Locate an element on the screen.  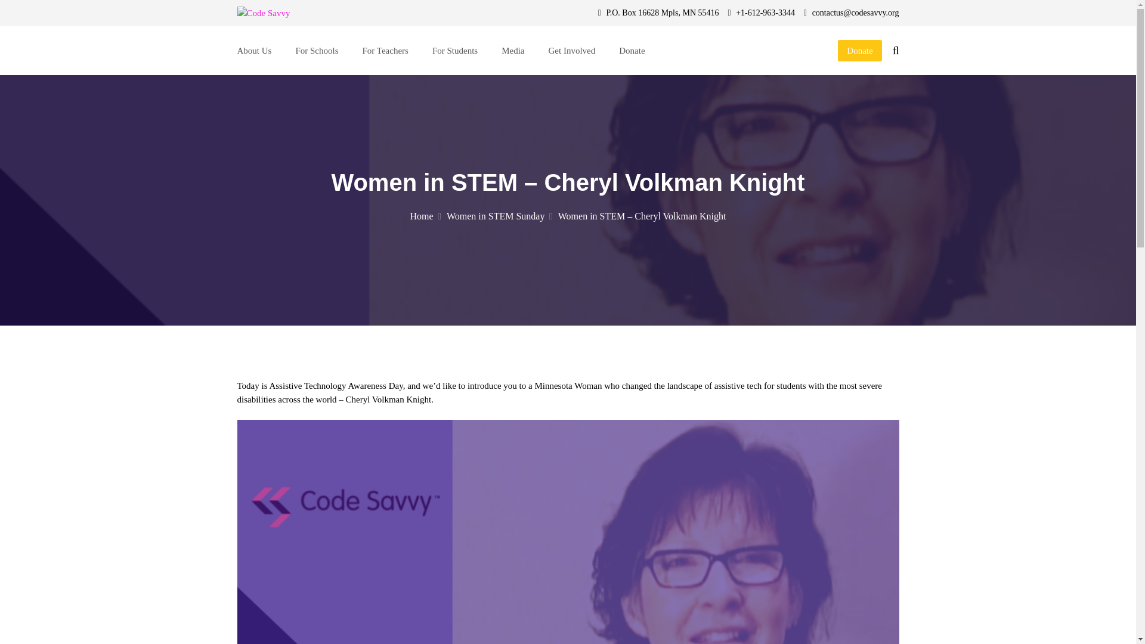
Media is located at coordinates (513, 50).